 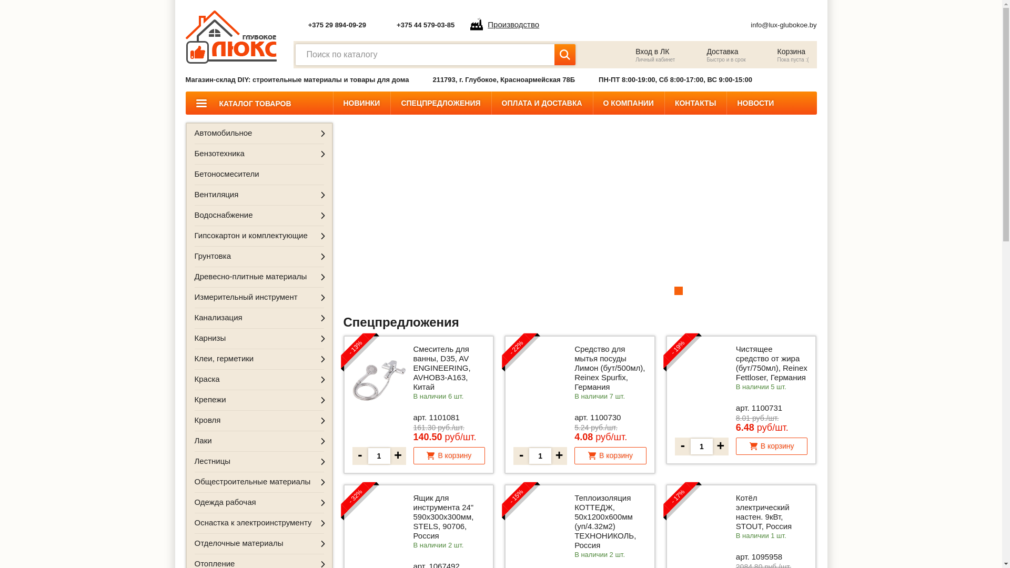 What do you see at coordinates (398, 456) in the screenshot?
I see `+` at bounding box center [398, 456].